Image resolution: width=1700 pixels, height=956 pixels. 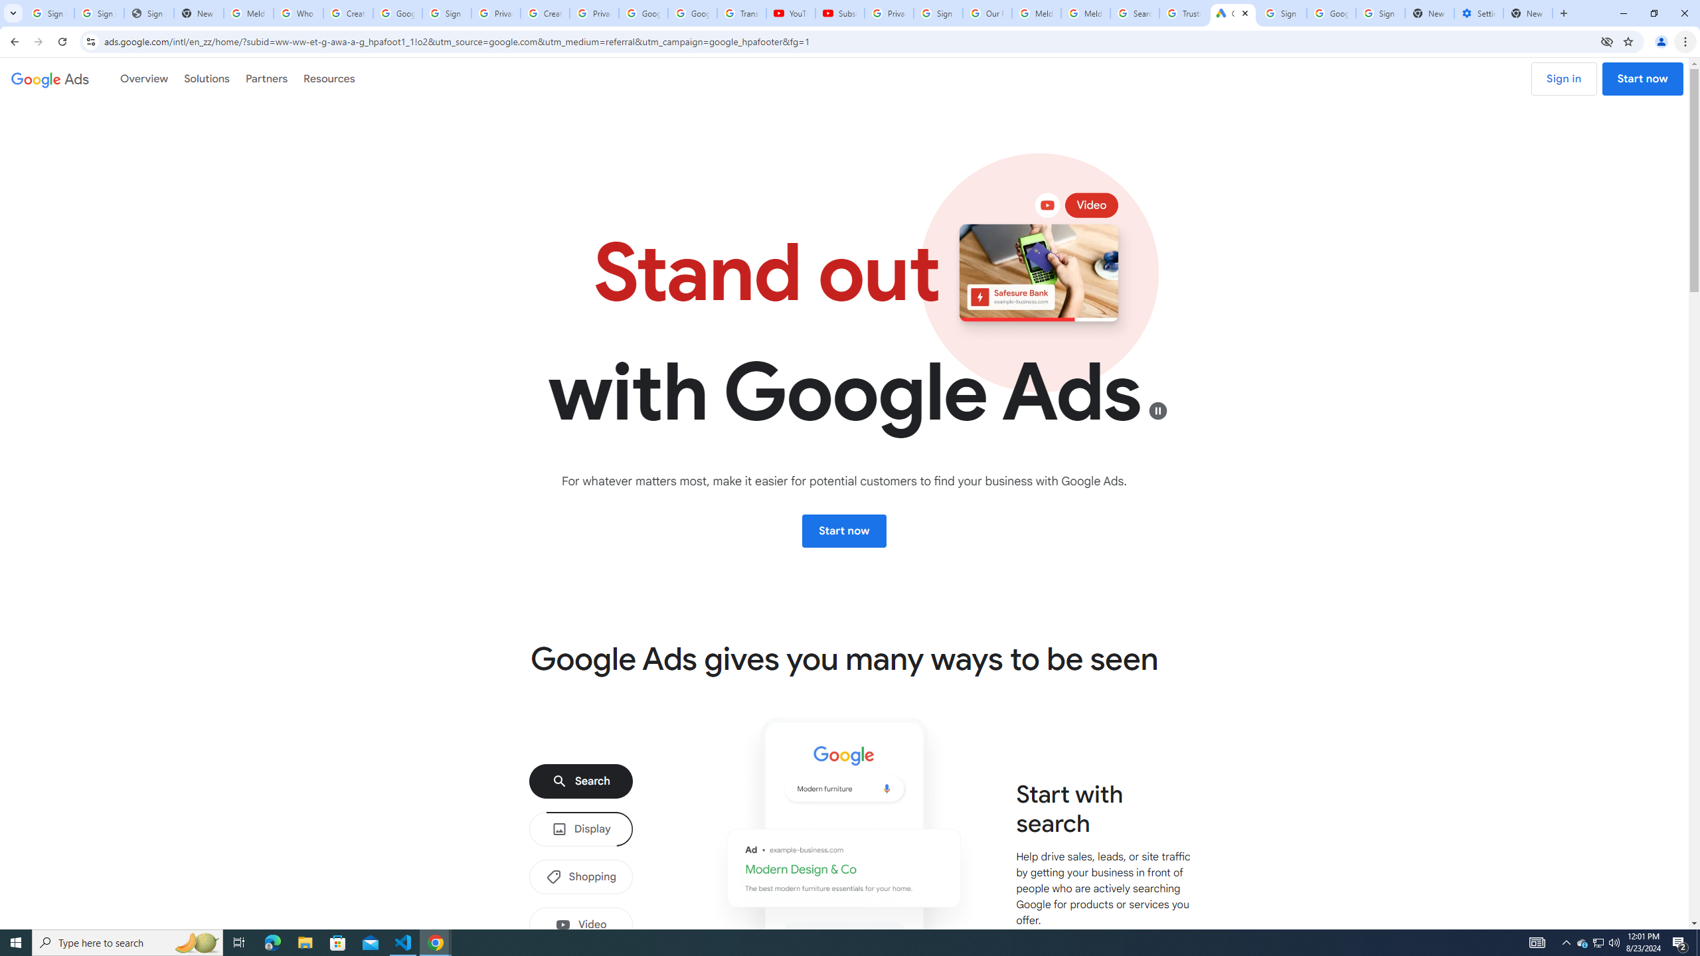 What do you see at coordinates (581, 829) in the screenshot?
I see `Display` at bounding box center [581, 829].